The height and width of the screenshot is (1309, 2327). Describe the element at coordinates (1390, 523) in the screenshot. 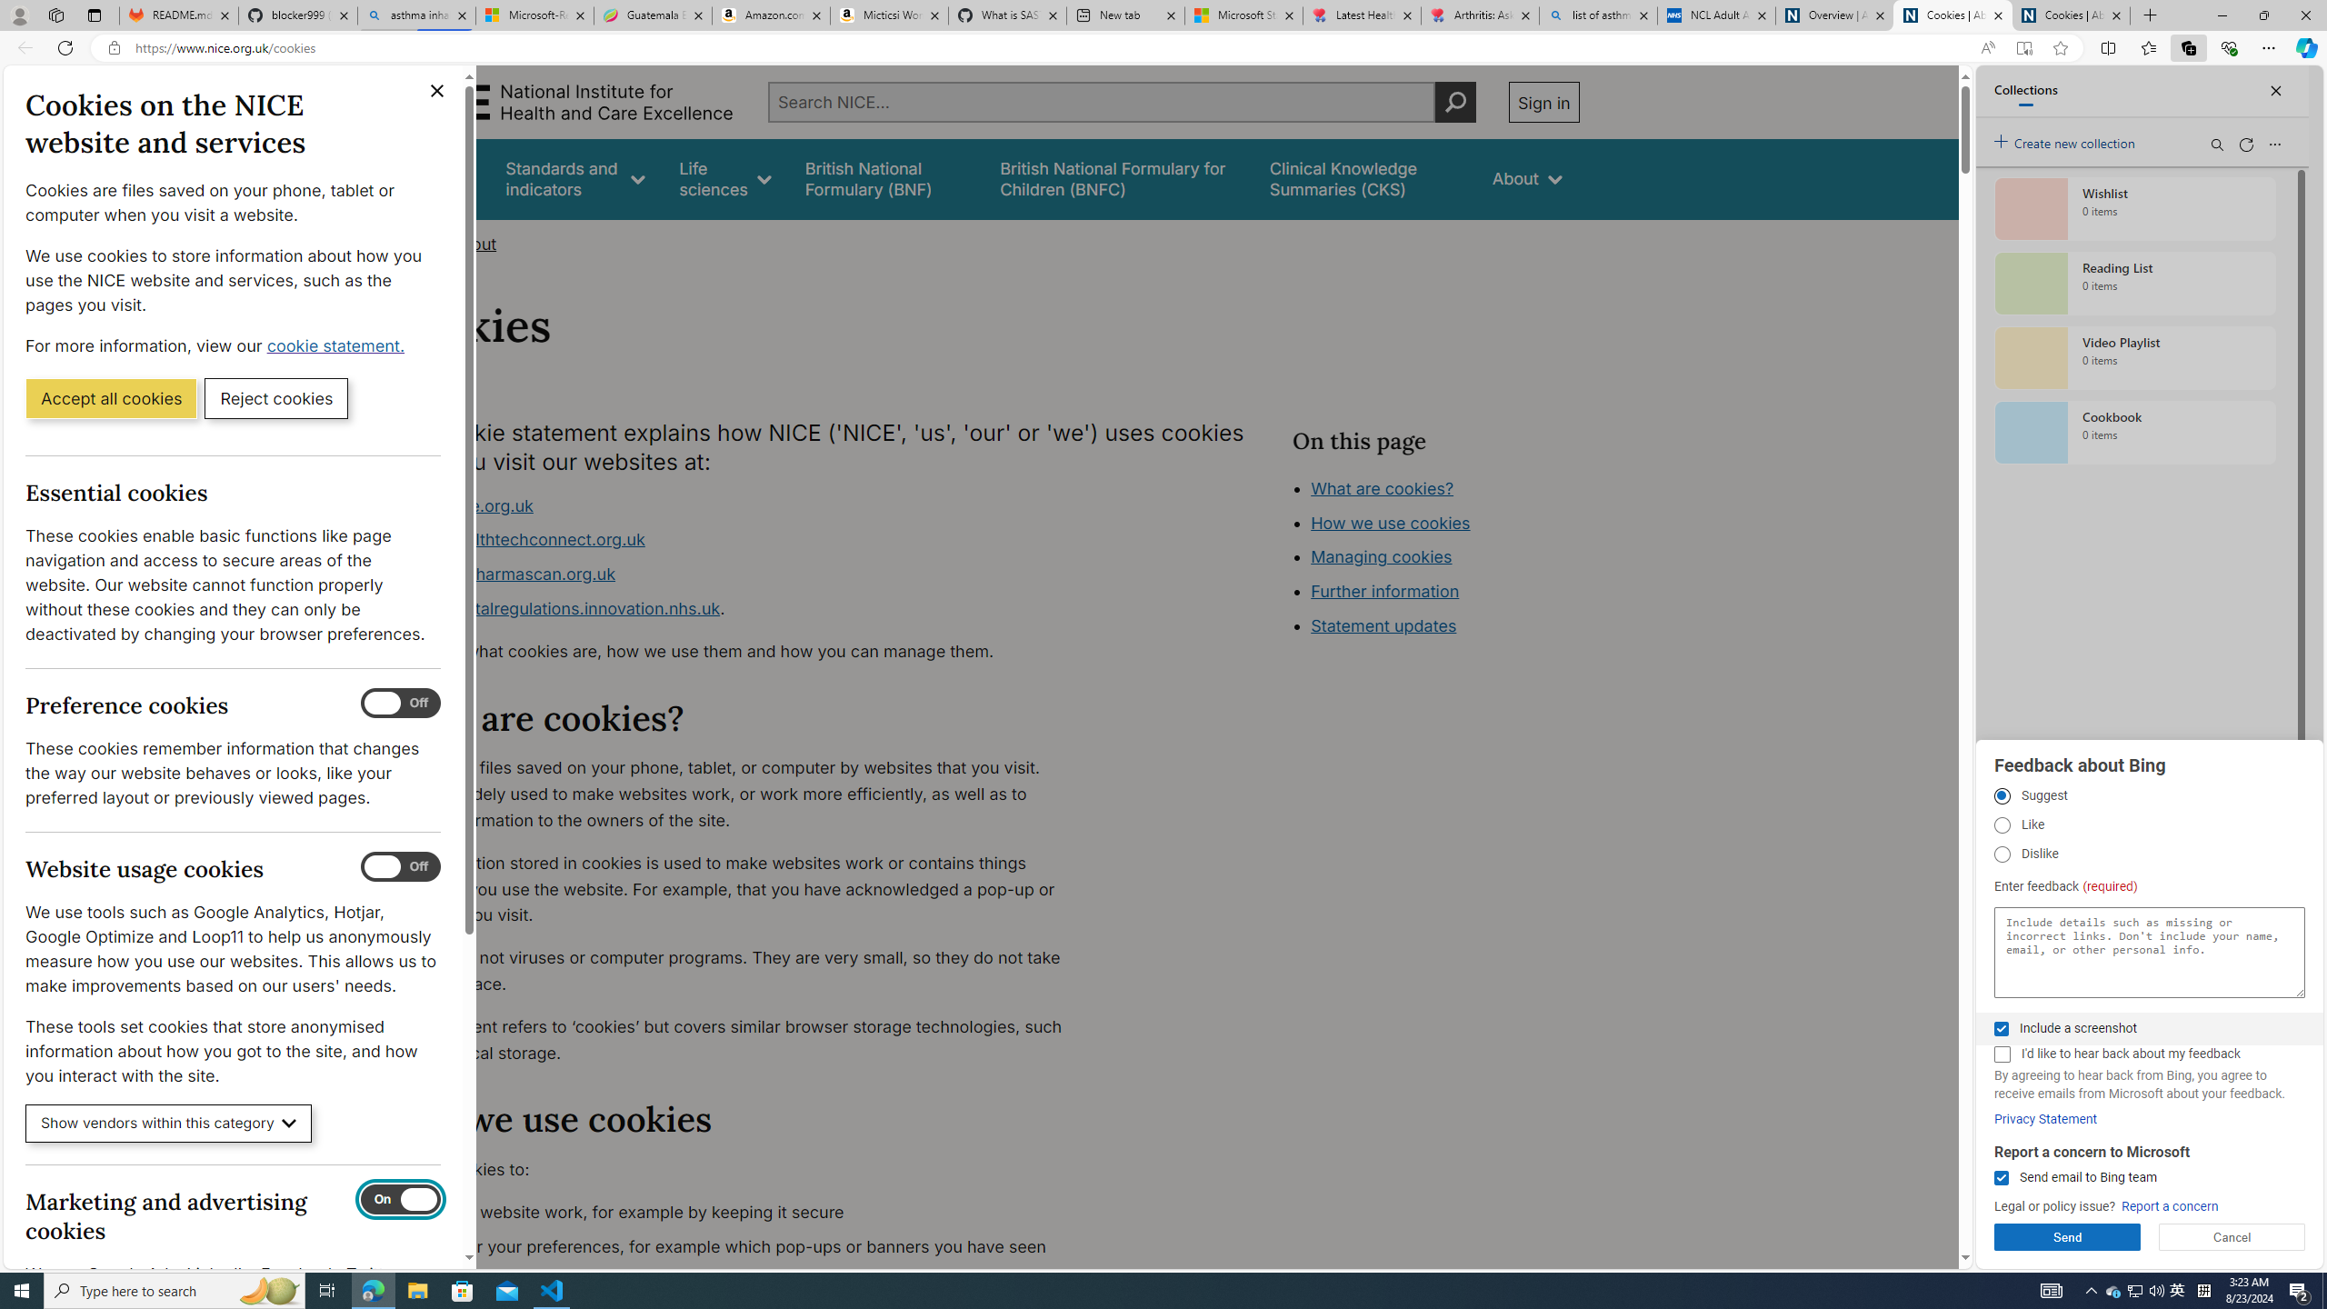

I see `How we use cookies` at that location.